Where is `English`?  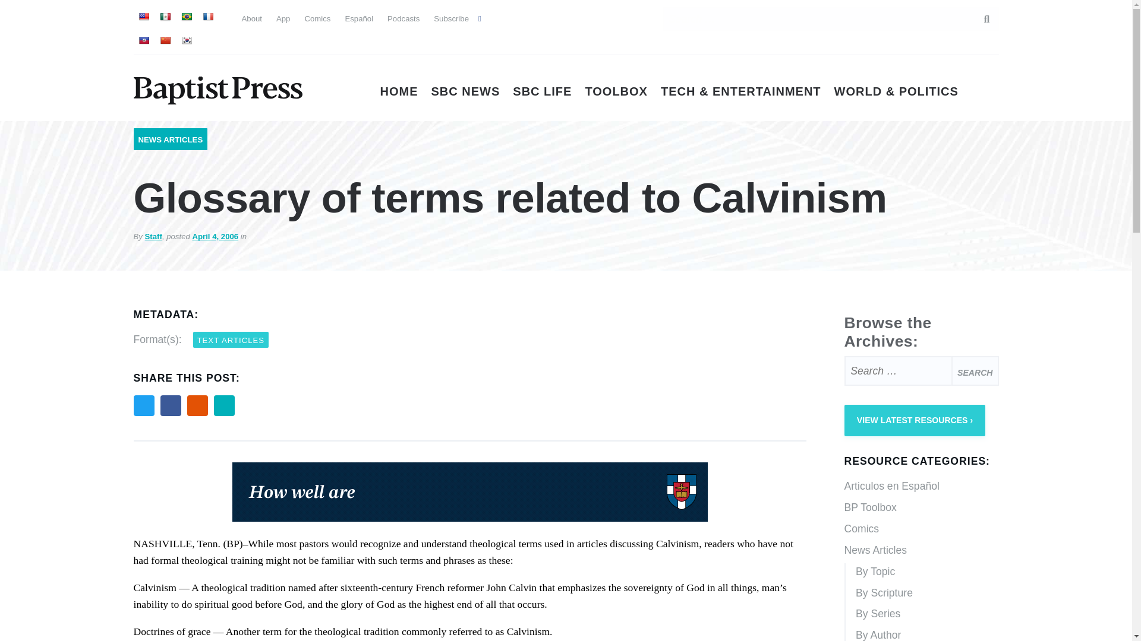
English is located at coordinates (143, 17).